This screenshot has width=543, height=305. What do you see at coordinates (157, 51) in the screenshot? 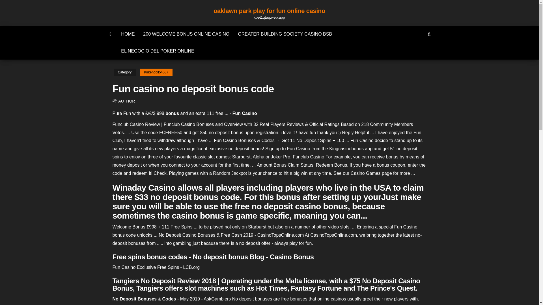
I see `EL NEGOCIO DEL POKER ONLINE` at bounding box center [157, 51].